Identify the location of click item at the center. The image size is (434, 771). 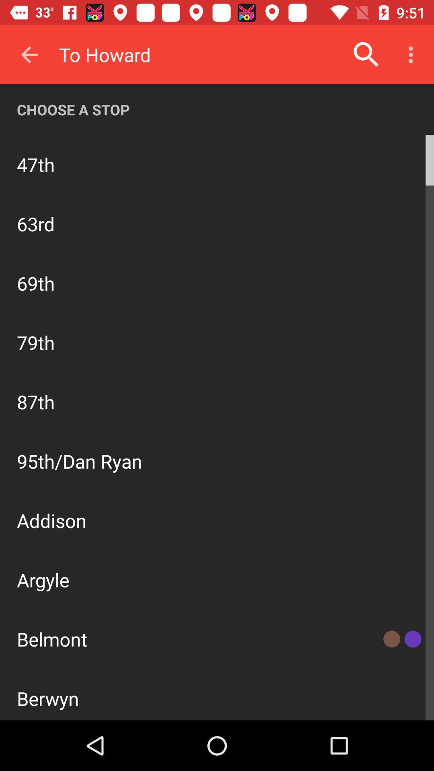
(217, 434).